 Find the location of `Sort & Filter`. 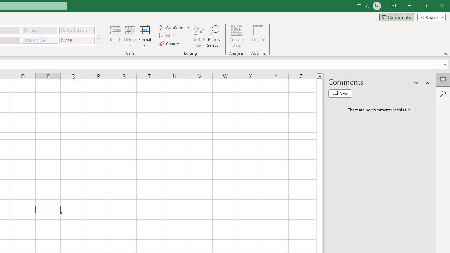

Sort & Filter is located at coordinates (199, 36).